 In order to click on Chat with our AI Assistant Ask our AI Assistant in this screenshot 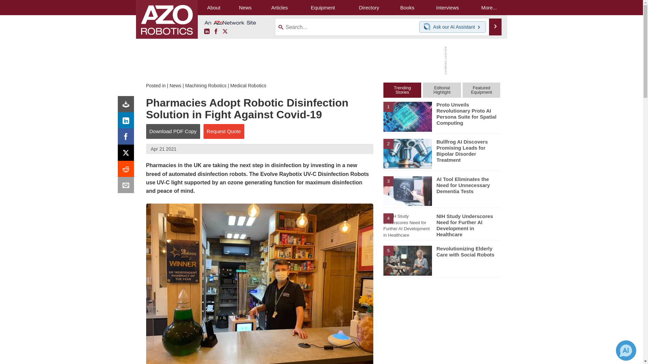, I will do `click(453, 27)`.